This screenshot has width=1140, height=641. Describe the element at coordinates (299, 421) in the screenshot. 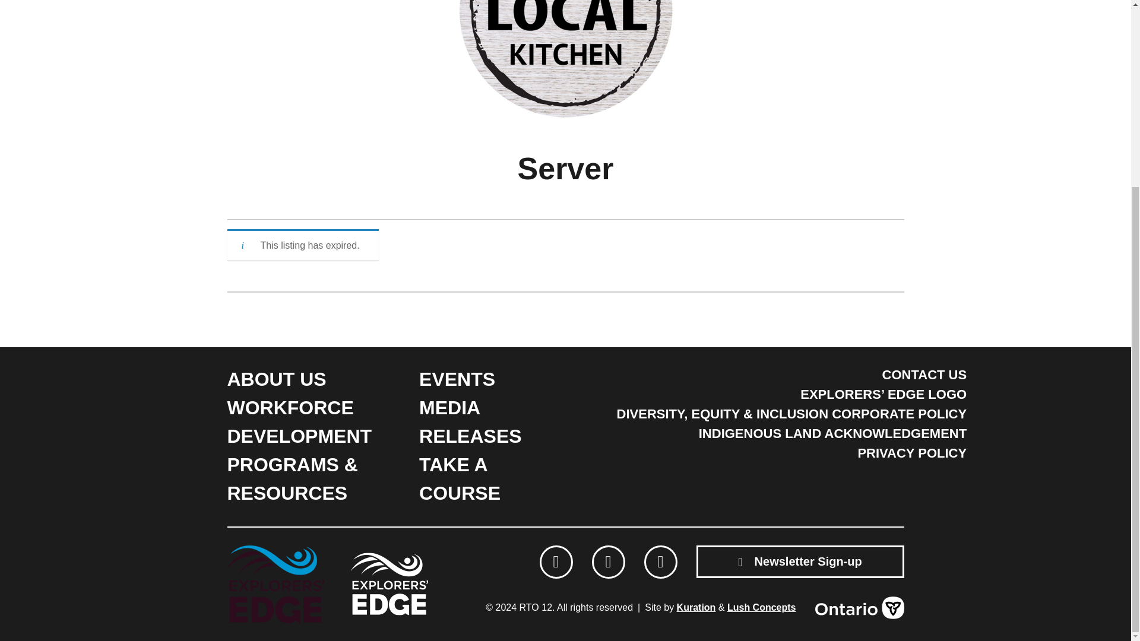

I see `WORKFORCE DEVELOPMENT` at that location.